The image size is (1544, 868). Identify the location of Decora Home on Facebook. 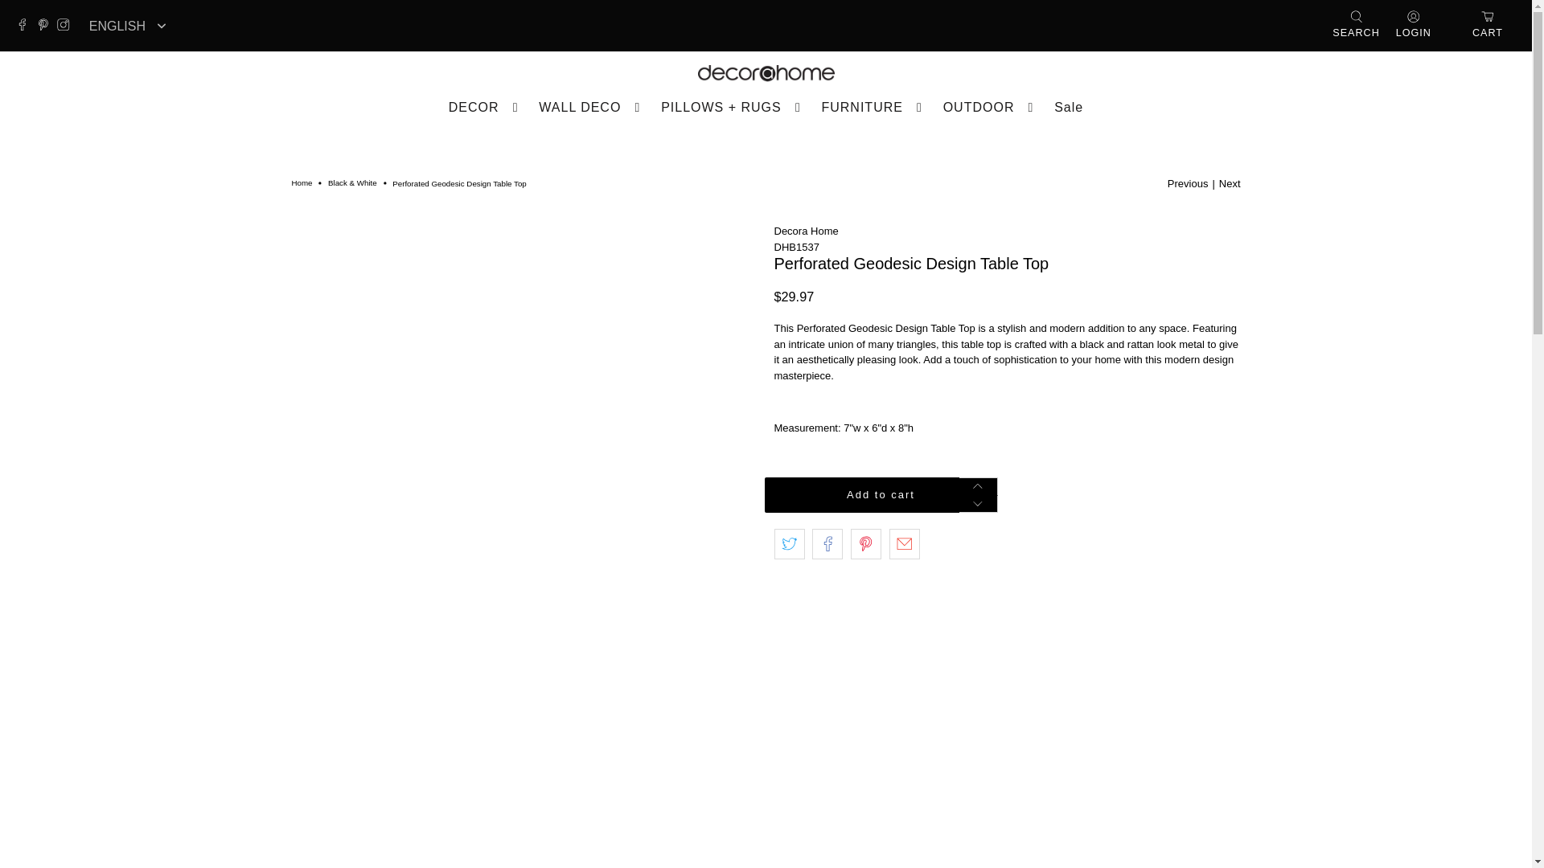
(26, 26).